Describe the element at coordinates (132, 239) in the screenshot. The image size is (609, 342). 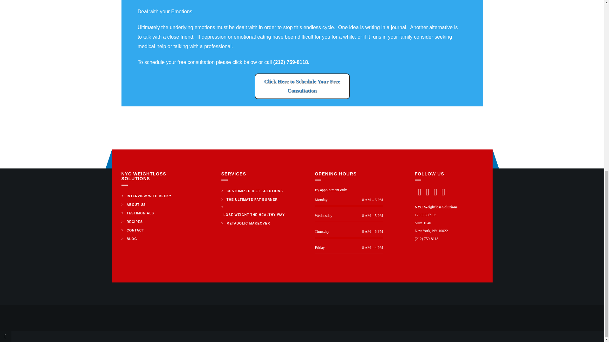
I see `BLOG` at that location.